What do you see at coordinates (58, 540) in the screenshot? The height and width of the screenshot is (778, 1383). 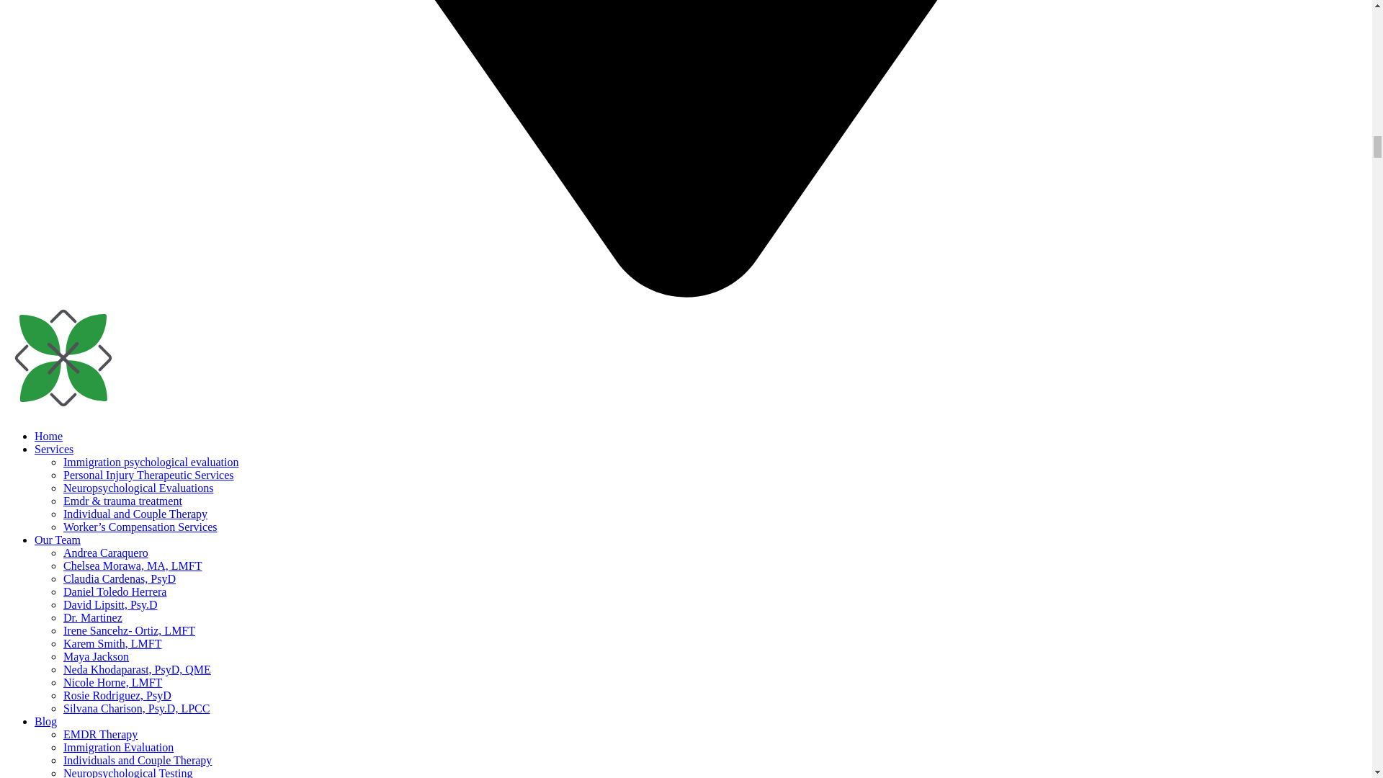 I see `Our Team` at bounding box center [58, 540].